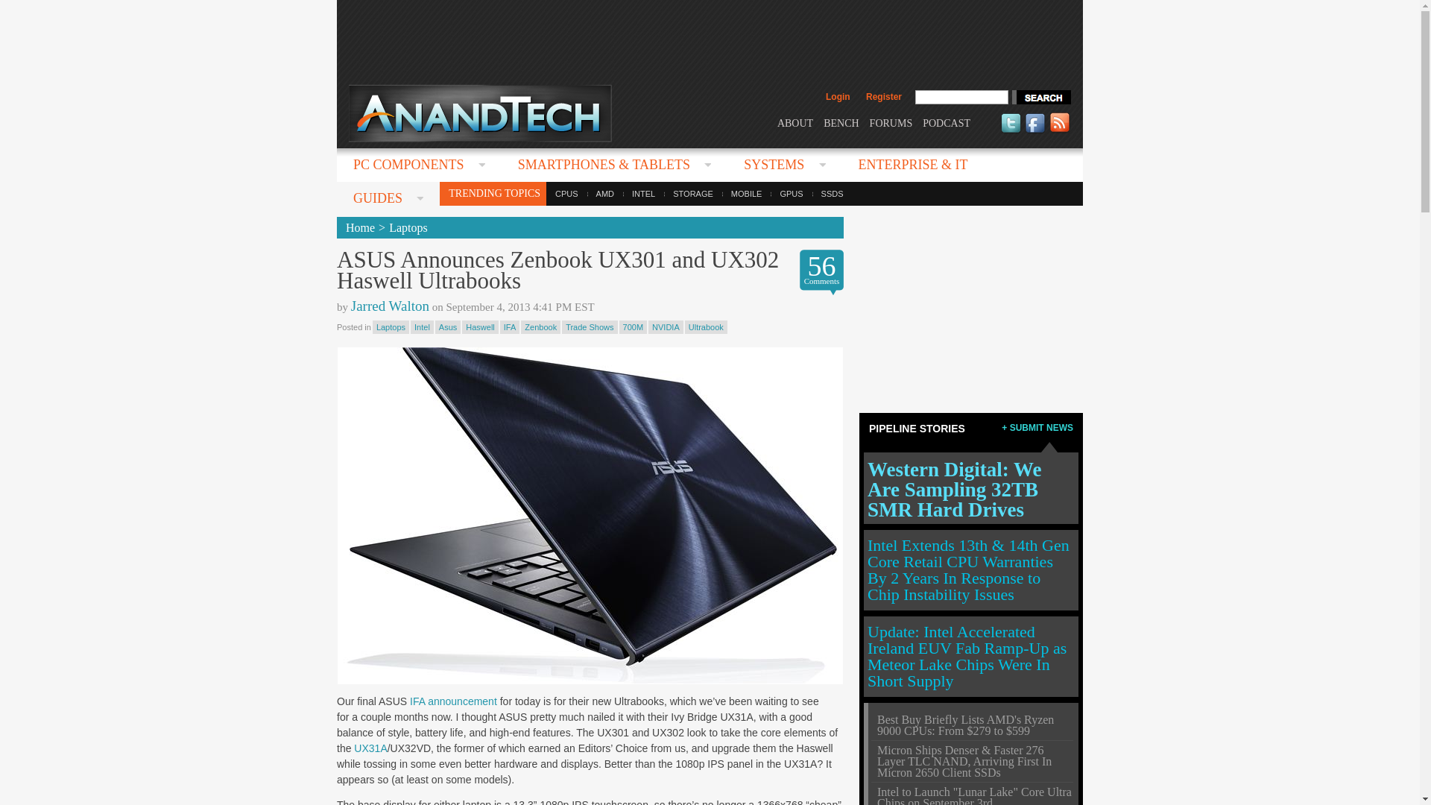 This screenshot has height=805, width=1431. Describe the element at coordinates (891, 122) in the screenshot. I see `FORUMS` at that location.